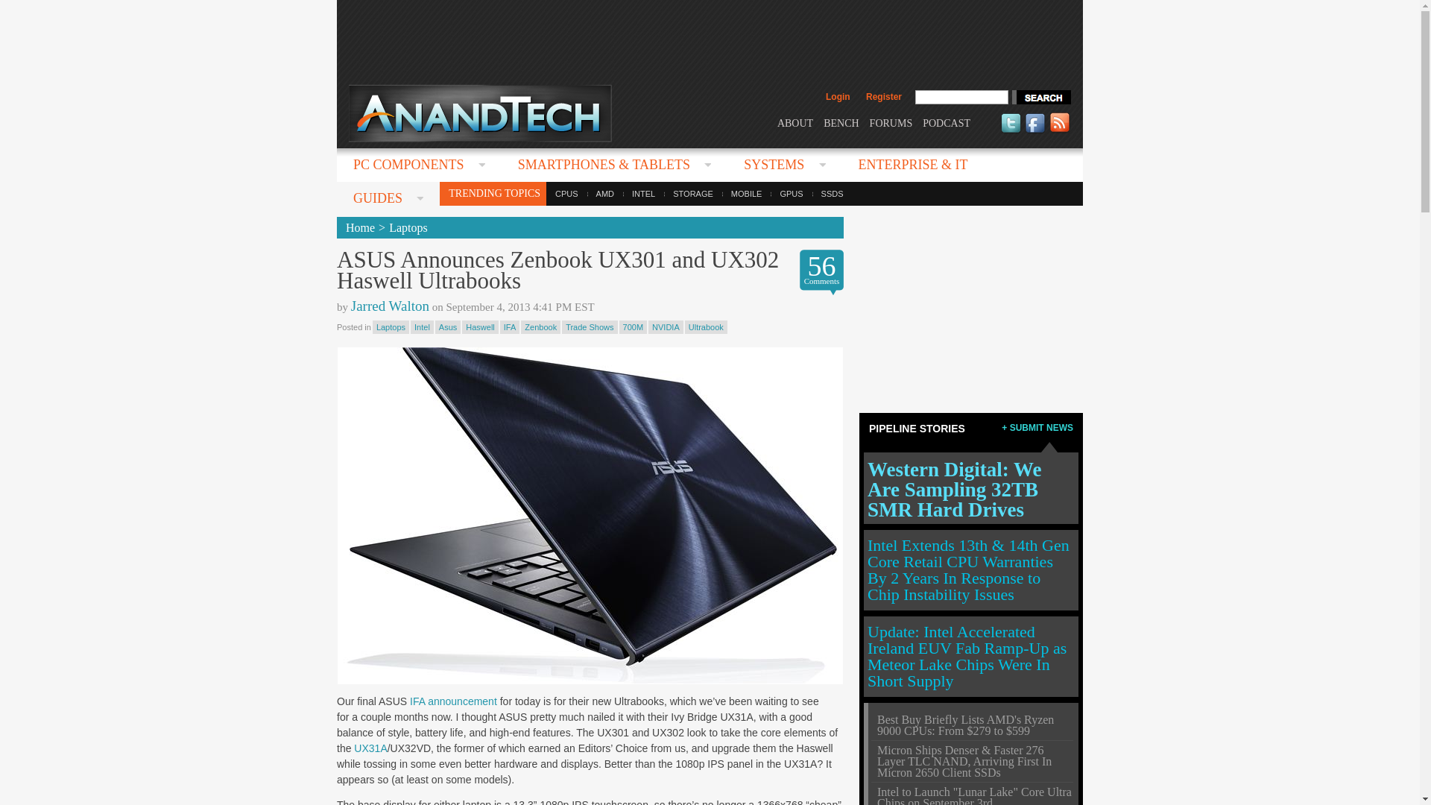 This screenshot has height=805, width=1431. Describe the element at coordinates (891, 122) in the screenshot. I see `FORUMS` at that location.